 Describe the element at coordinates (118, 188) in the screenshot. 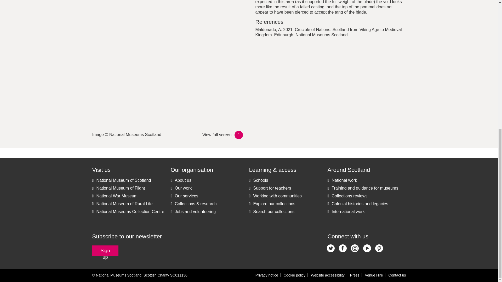

I see `National Museum of Flight` at that location.